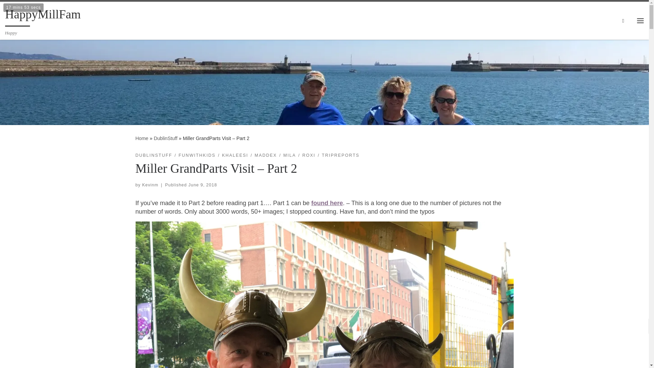 This screenshot has width=654, height=368. I want to click on found here, so click(327, 203).